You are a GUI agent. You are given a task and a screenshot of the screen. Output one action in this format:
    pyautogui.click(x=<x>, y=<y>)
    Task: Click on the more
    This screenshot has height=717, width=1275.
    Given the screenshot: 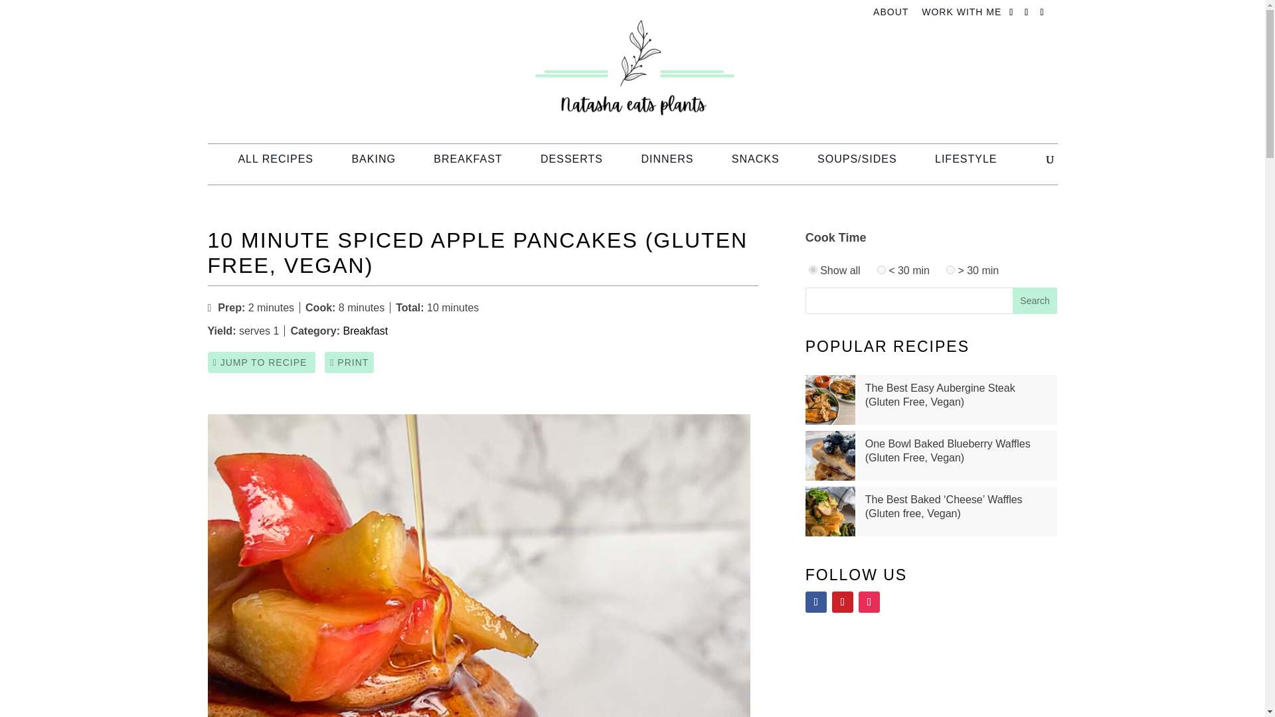 What is the action you would take?
    pyautogui.click(x=950, y=270)
    